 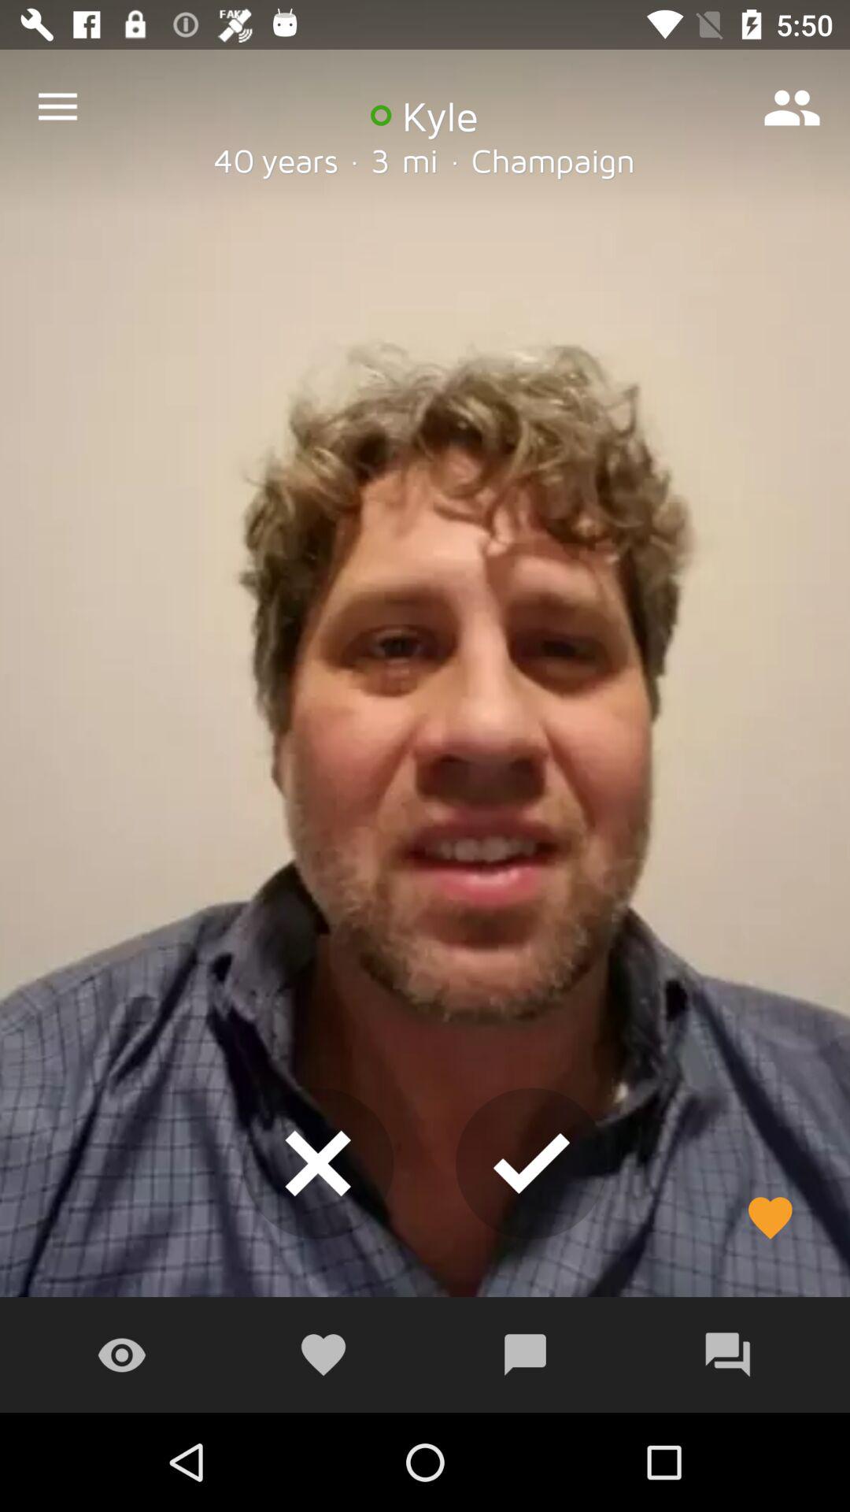 I want to click on click on like icon which is to the right of view icon, so click(x=323, y=1354).